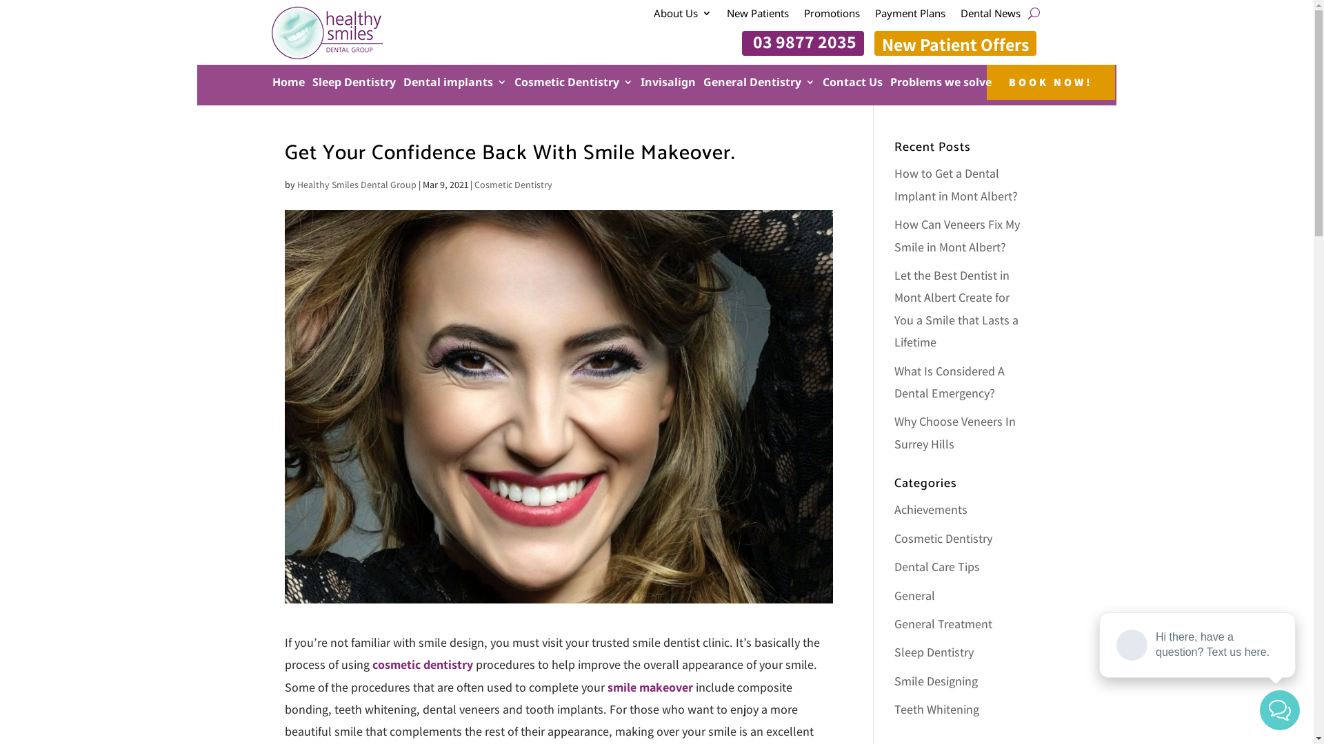 Image resolution: width=1324 pixels, height=744 pixels. What do you see at coordinates (455, 85) in the screenshot?
I see `Dental implants` at bounding box center [455, 85].